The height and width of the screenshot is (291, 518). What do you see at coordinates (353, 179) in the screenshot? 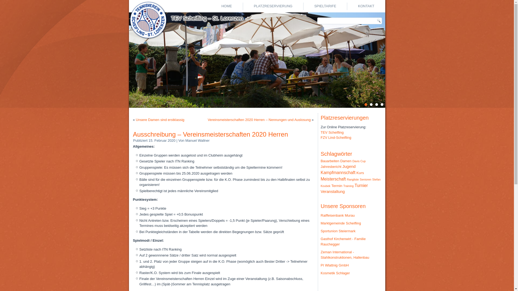
I see `Rangliste` at bounding box center [353, 179].